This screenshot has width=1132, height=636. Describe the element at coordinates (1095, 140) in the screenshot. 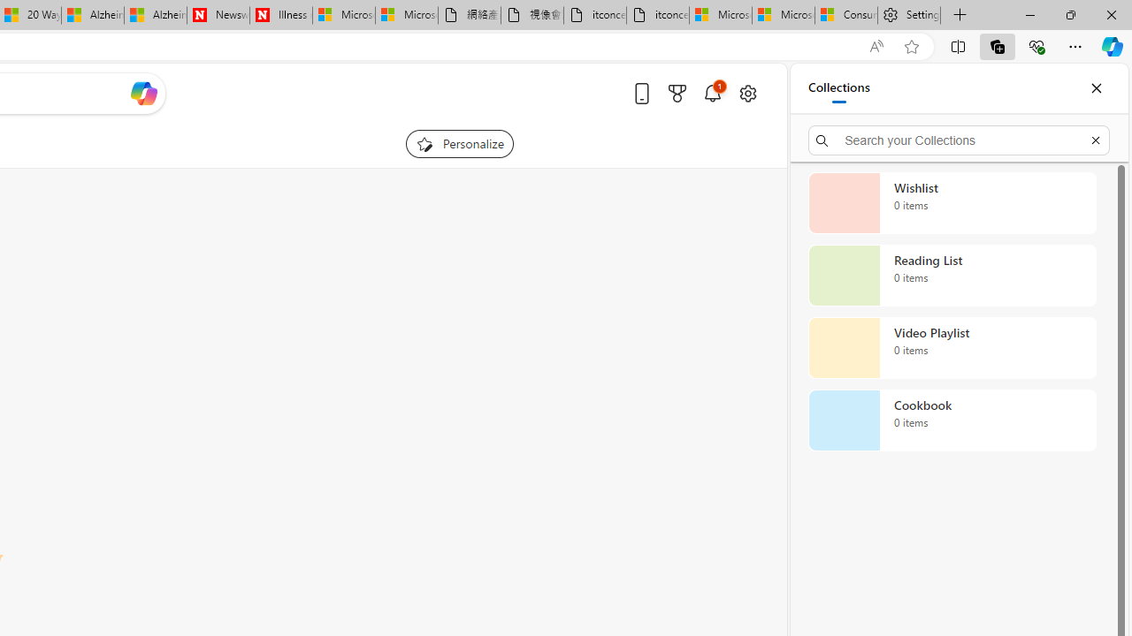

I see `Exit search` at that location.